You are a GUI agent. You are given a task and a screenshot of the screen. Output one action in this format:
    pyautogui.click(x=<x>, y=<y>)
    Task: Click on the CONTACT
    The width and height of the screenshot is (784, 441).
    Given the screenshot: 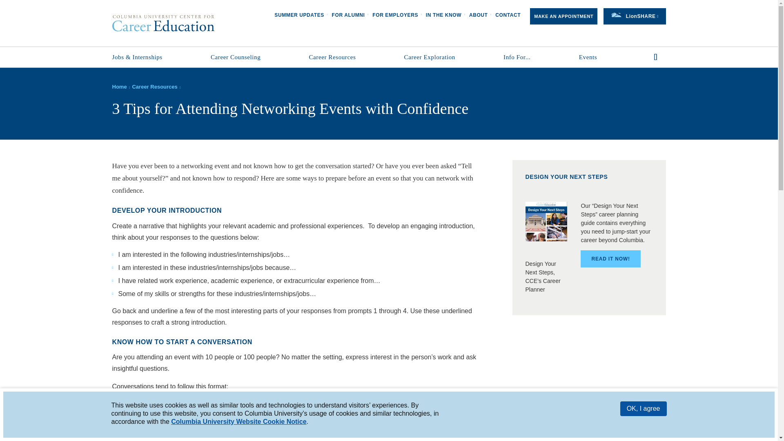 What is the action you would take?
    pyautogui.click(x=507, y=16)
    